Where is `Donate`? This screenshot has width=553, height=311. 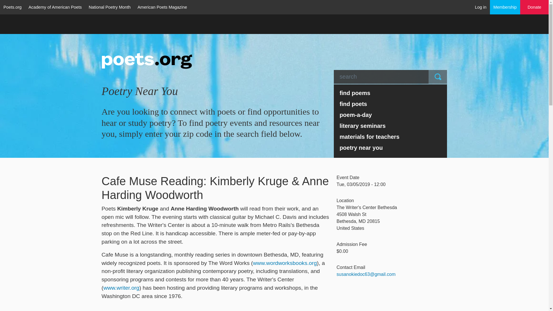 Donate is located at coordinates (535, 7).